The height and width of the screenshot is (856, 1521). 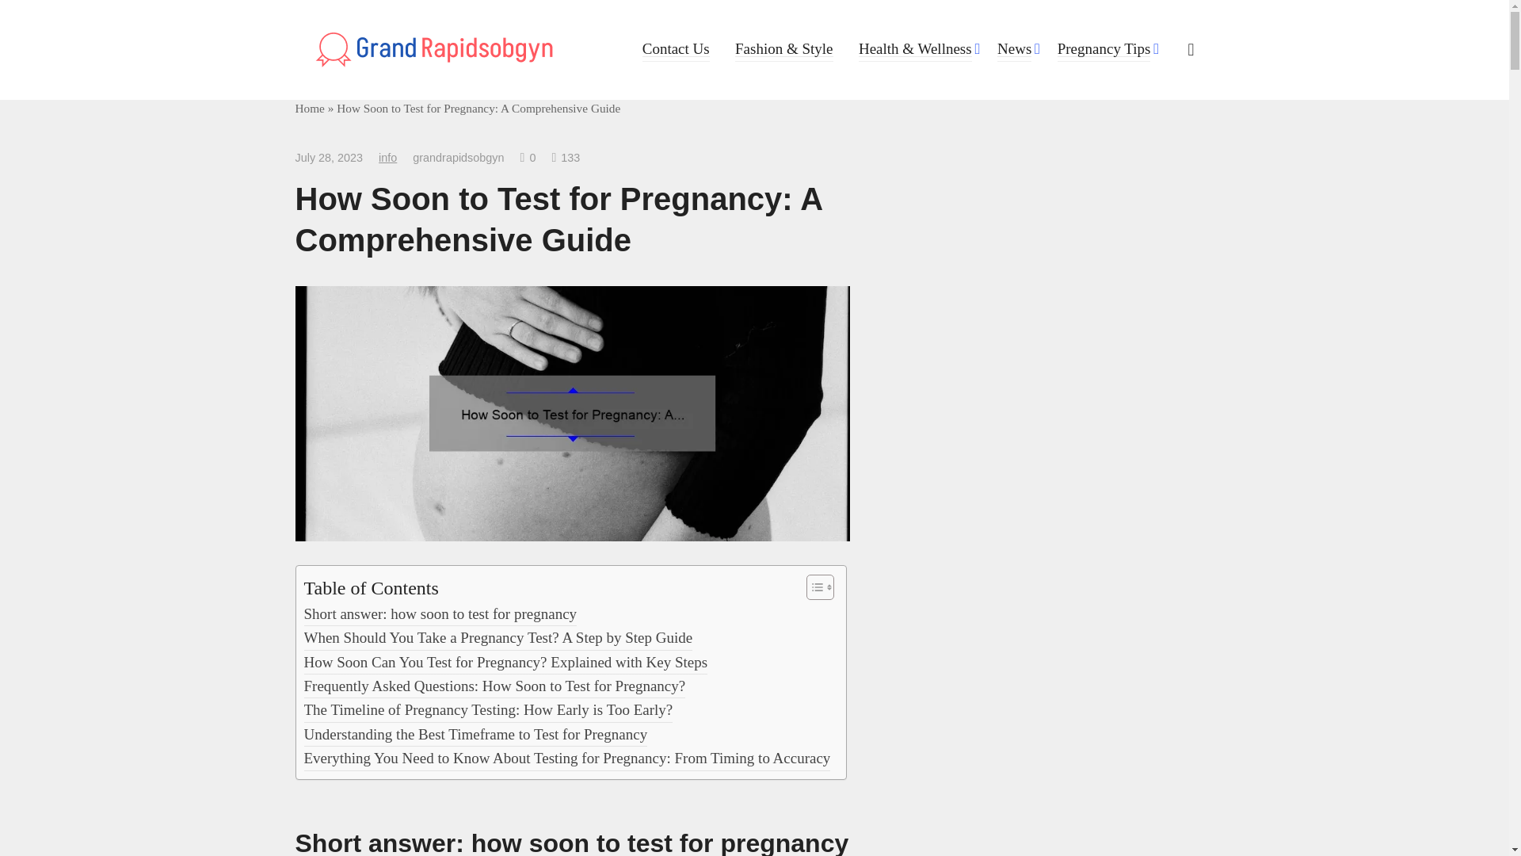 What do you see at coordinates (309, 108) in the screenshot?
I see `Home` at bounding box center [309, 108].